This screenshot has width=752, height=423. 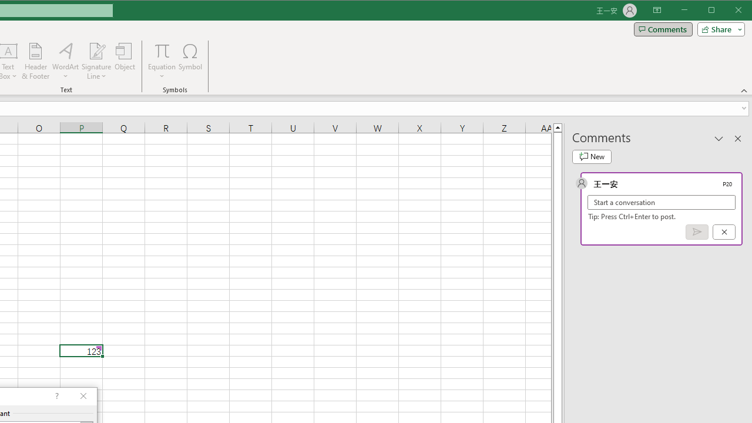 I want to click on Cancel, so click(x=724, y=232).